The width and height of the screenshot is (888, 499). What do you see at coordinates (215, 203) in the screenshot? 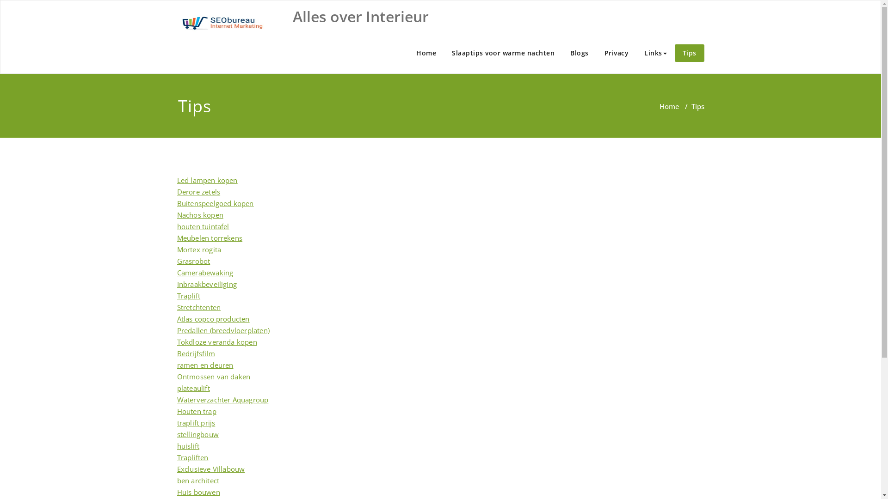
I see `Buitenspeelgoed kopen` at bounding box center [215, 203].